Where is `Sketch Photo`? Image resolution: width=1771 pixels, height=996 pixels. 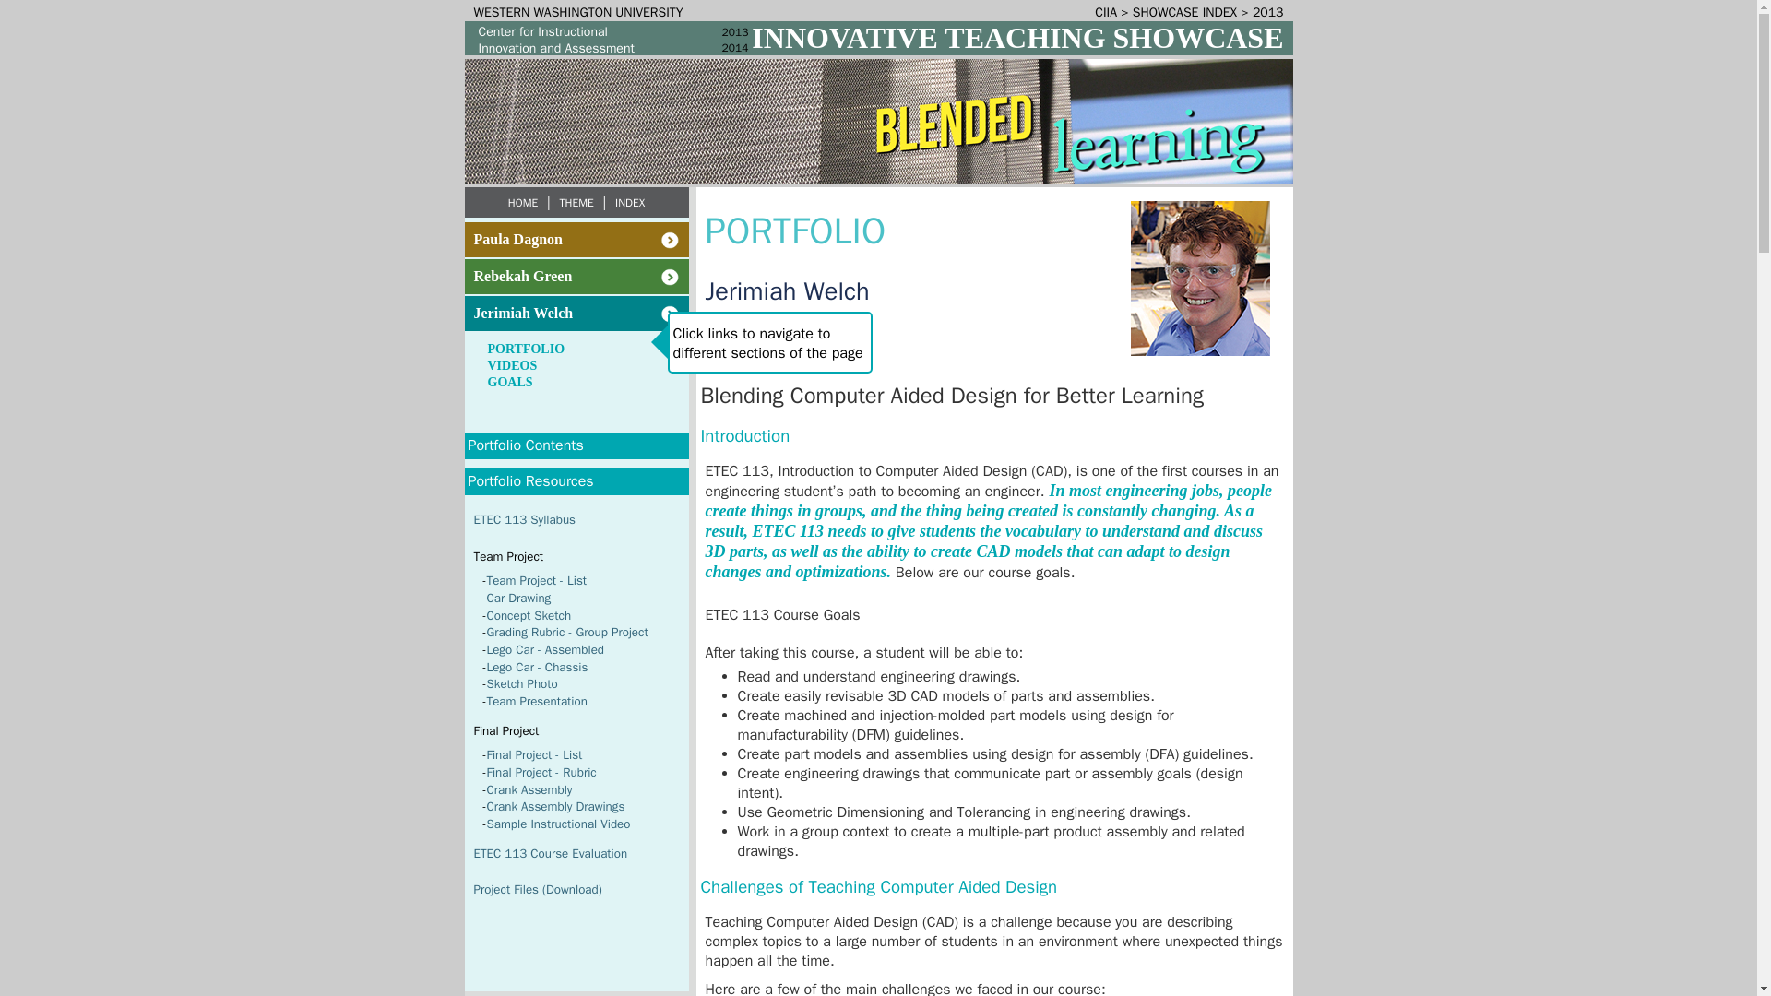
Sketch Photo is located at coordinates (522, 683).